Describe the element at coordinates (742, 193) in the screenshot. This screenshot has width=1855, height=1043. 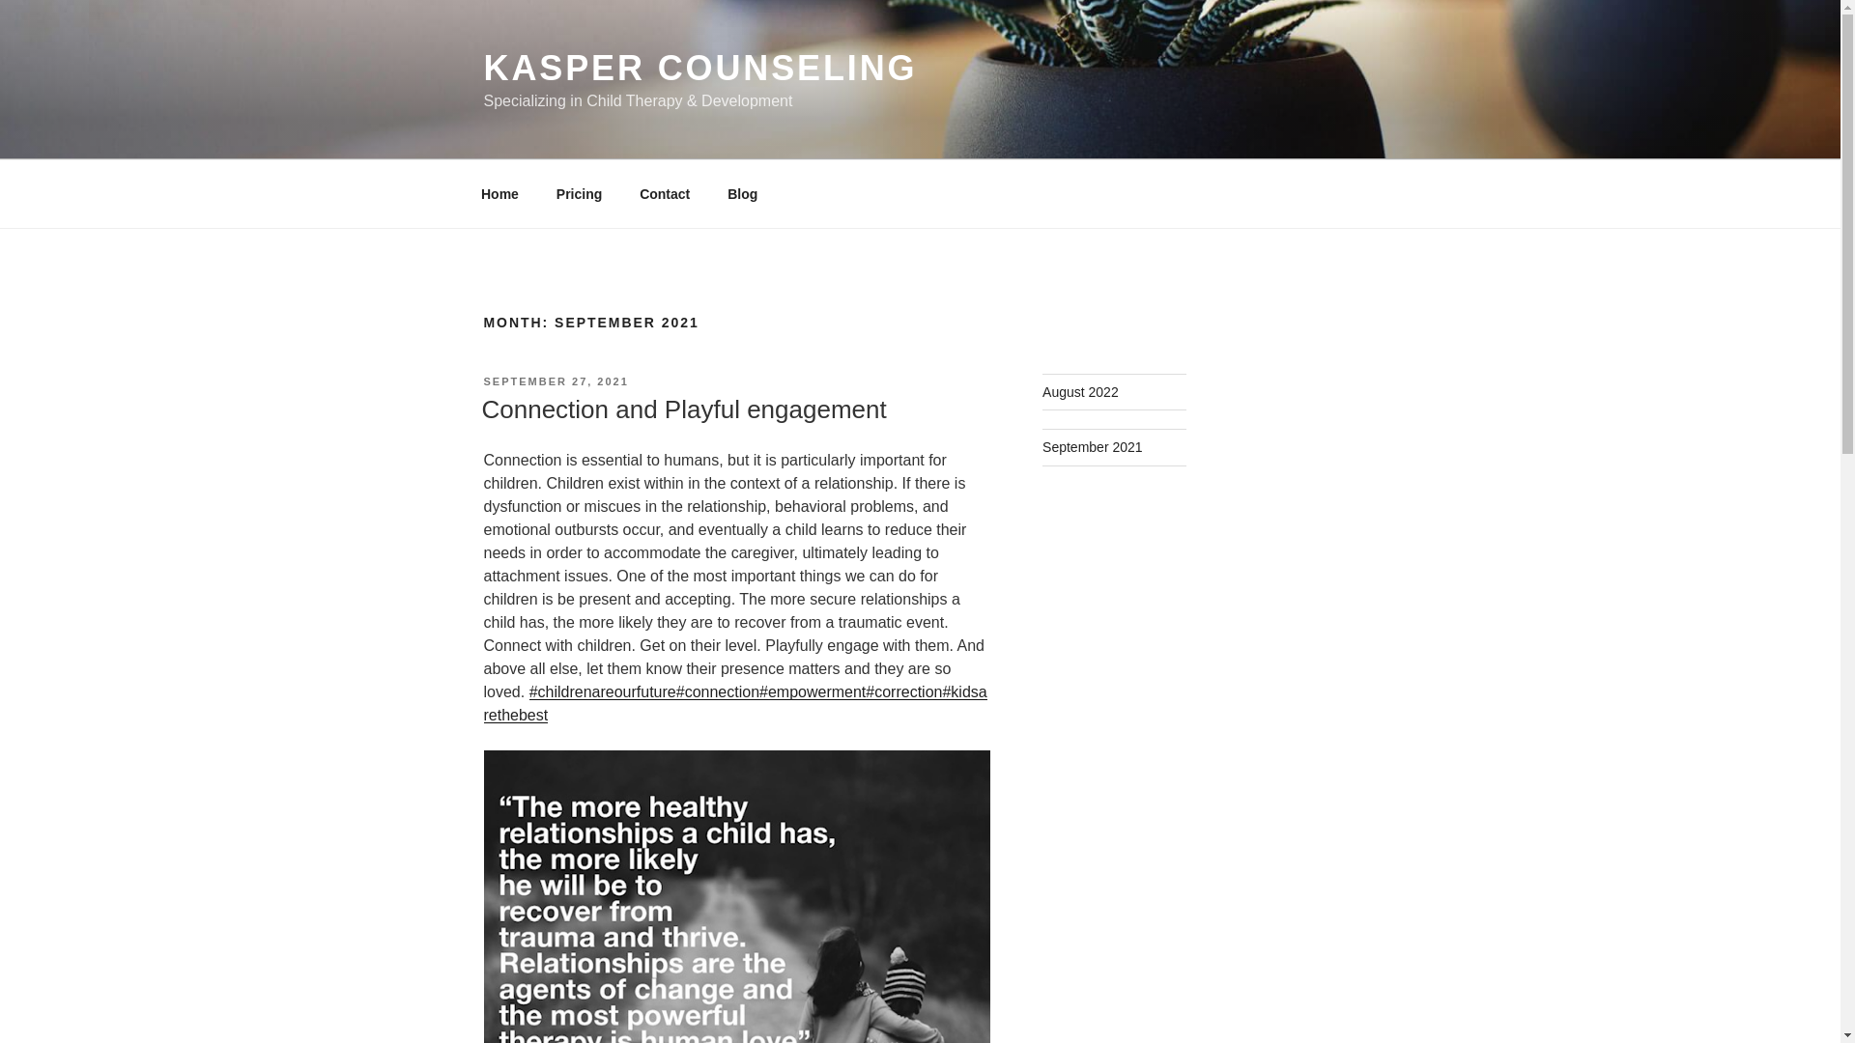
I see `Blog` at that location.